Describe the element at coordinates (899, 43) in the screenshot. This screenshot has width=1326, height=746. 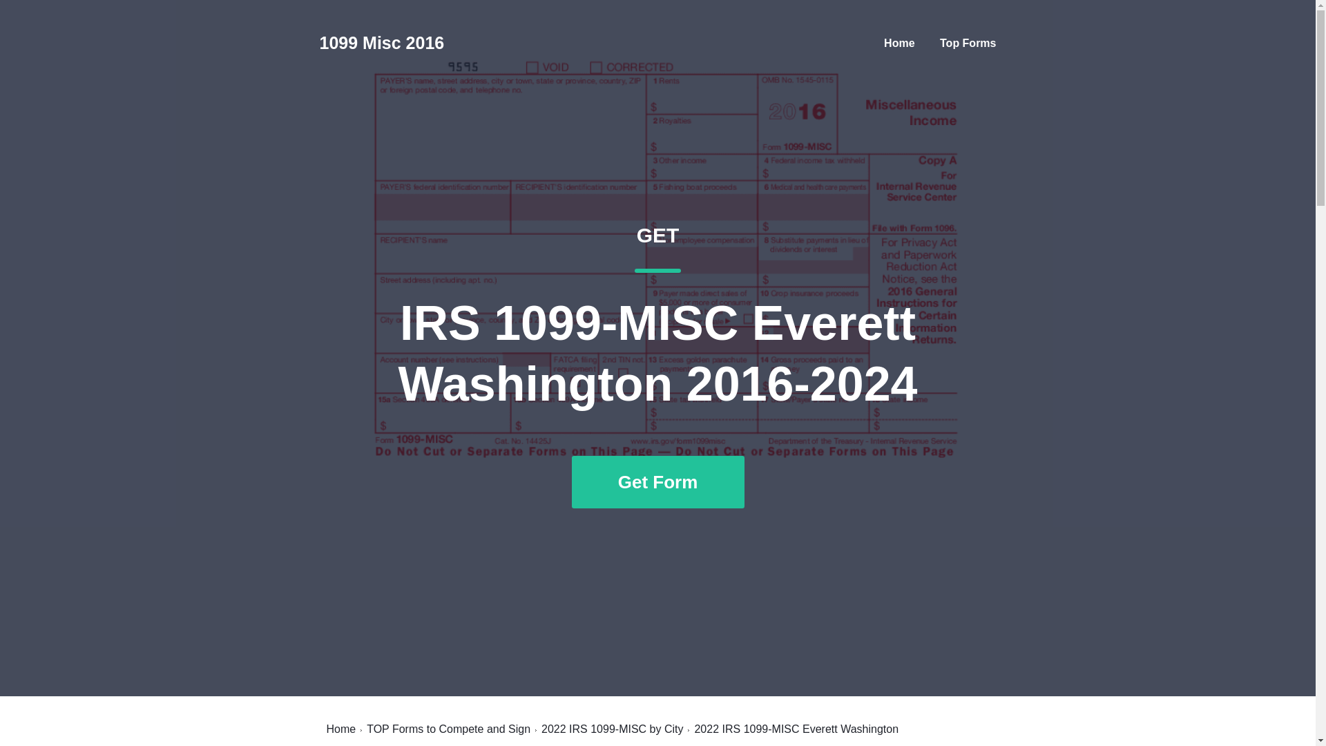
I see `1099 Misc 2016` at that location.